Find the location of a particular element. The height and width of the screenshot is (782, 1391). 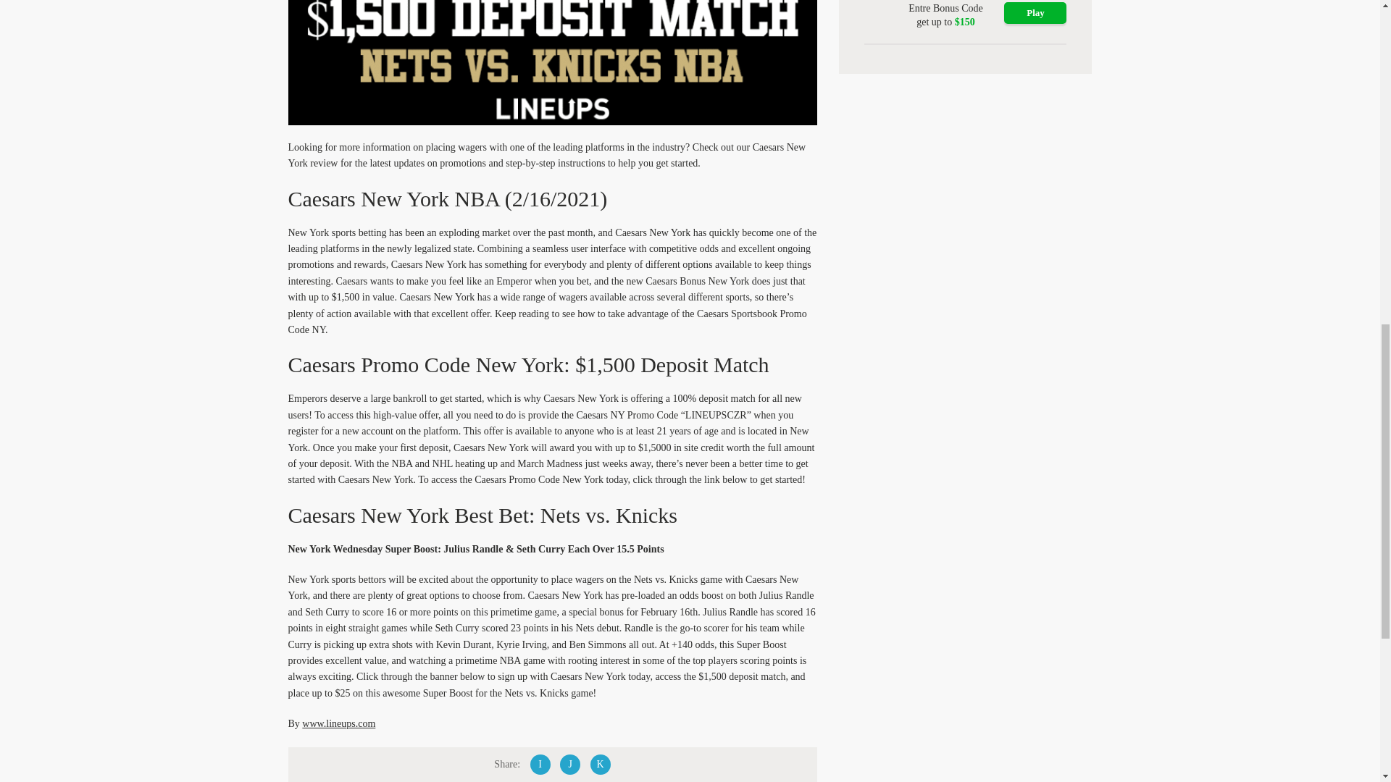

Play is located at coordinates (1035, 13).